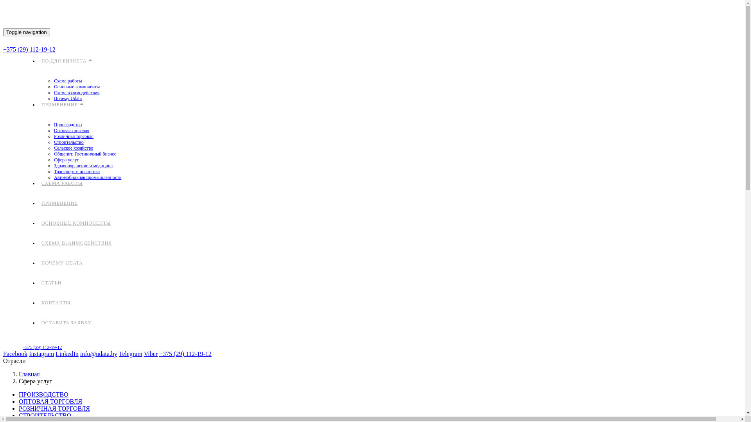 This screenshot has width=751, height=422. I want to click on +375 (29) 112-19-12, so click(29, 49).